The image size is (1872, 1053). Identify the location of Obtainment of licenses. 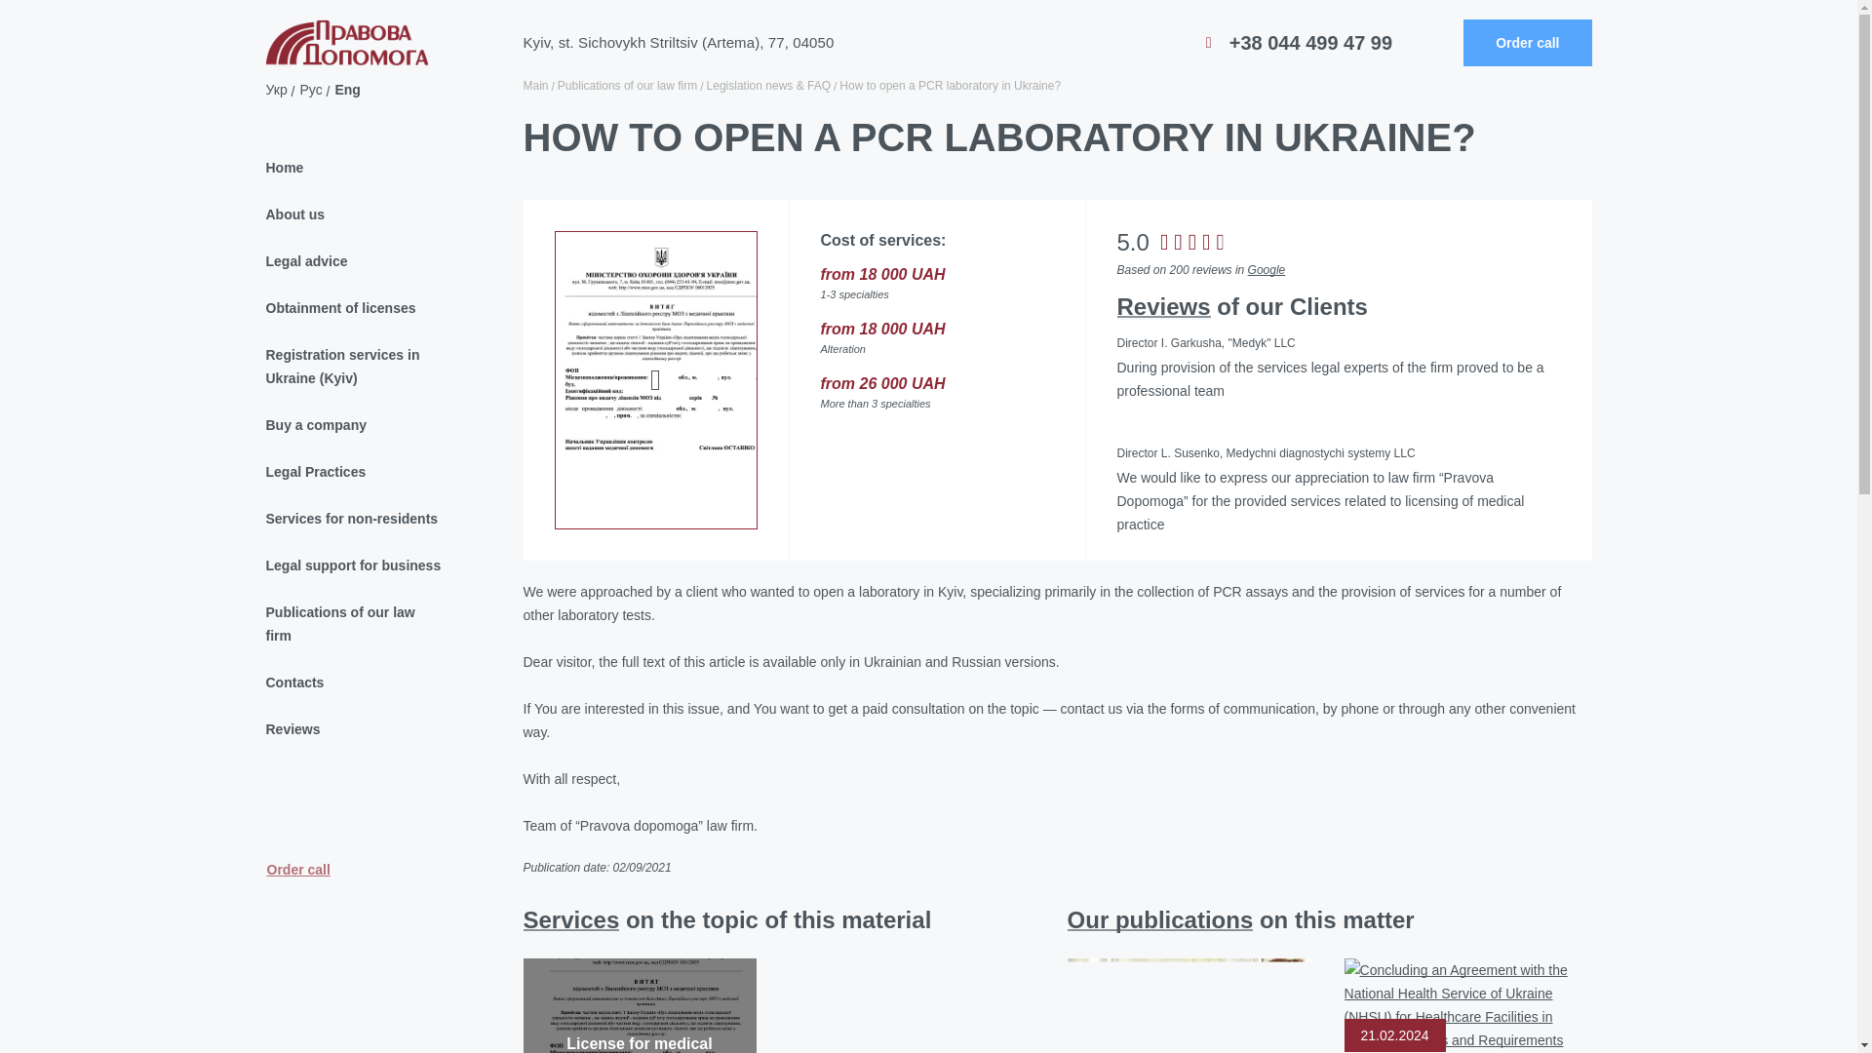
(347, 308).